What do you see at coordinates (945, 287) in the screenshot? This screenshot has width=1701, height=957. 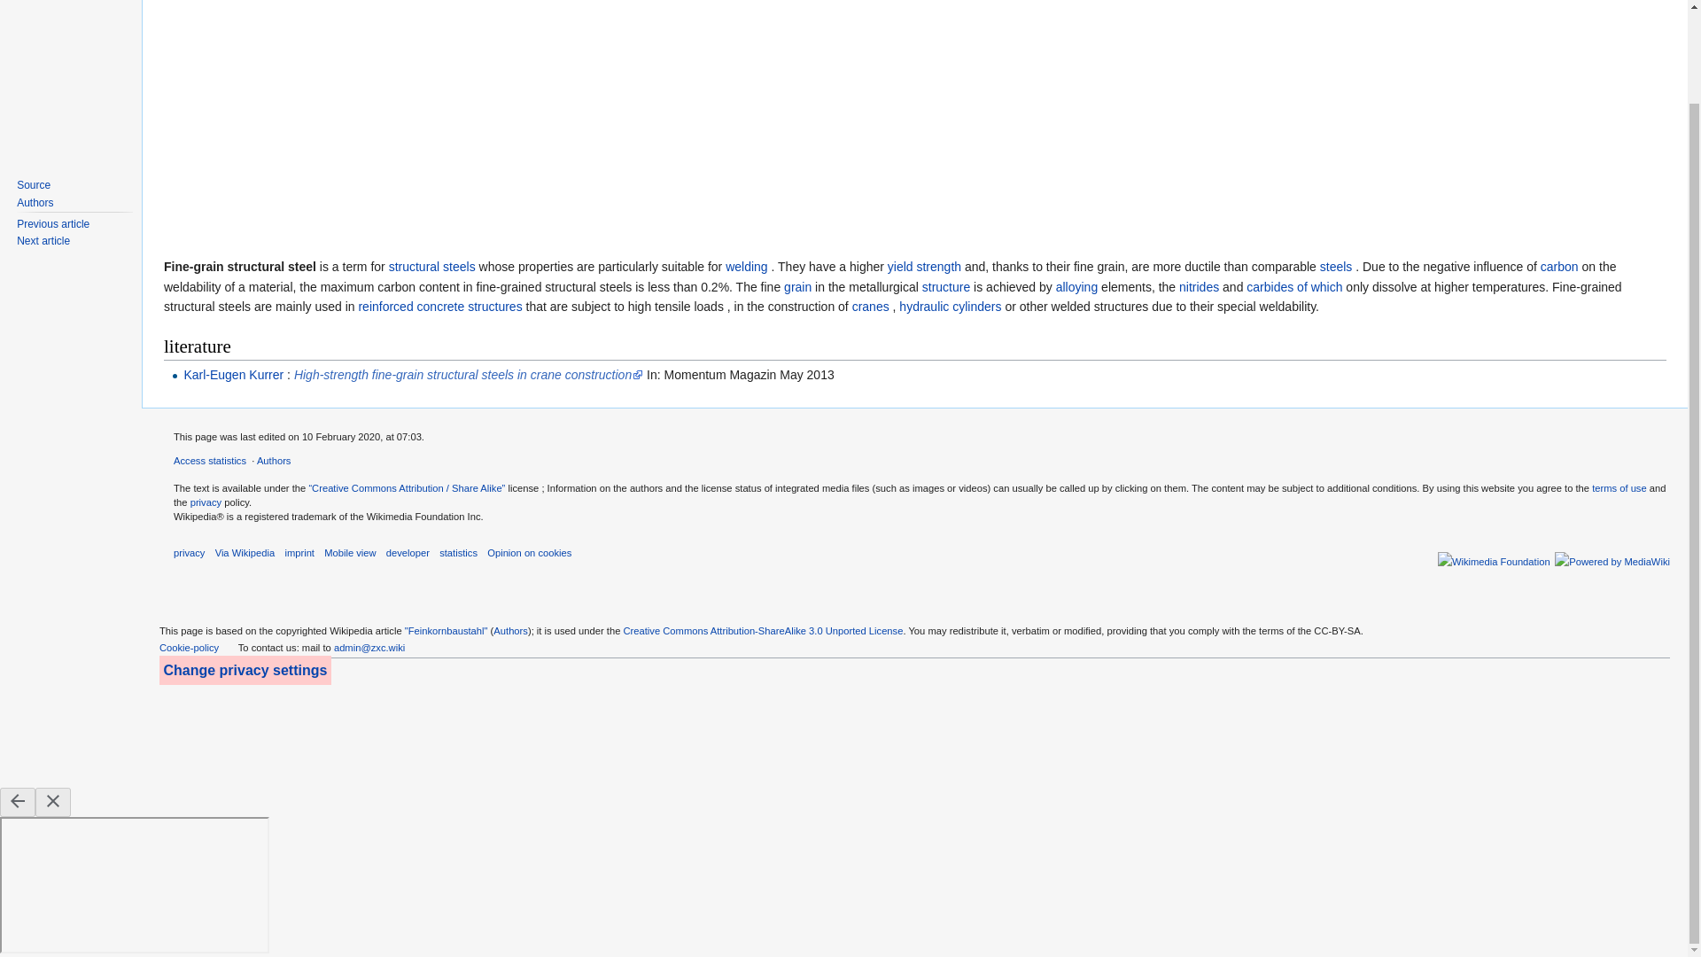 I see `structure` at bounding box center [945, 287].